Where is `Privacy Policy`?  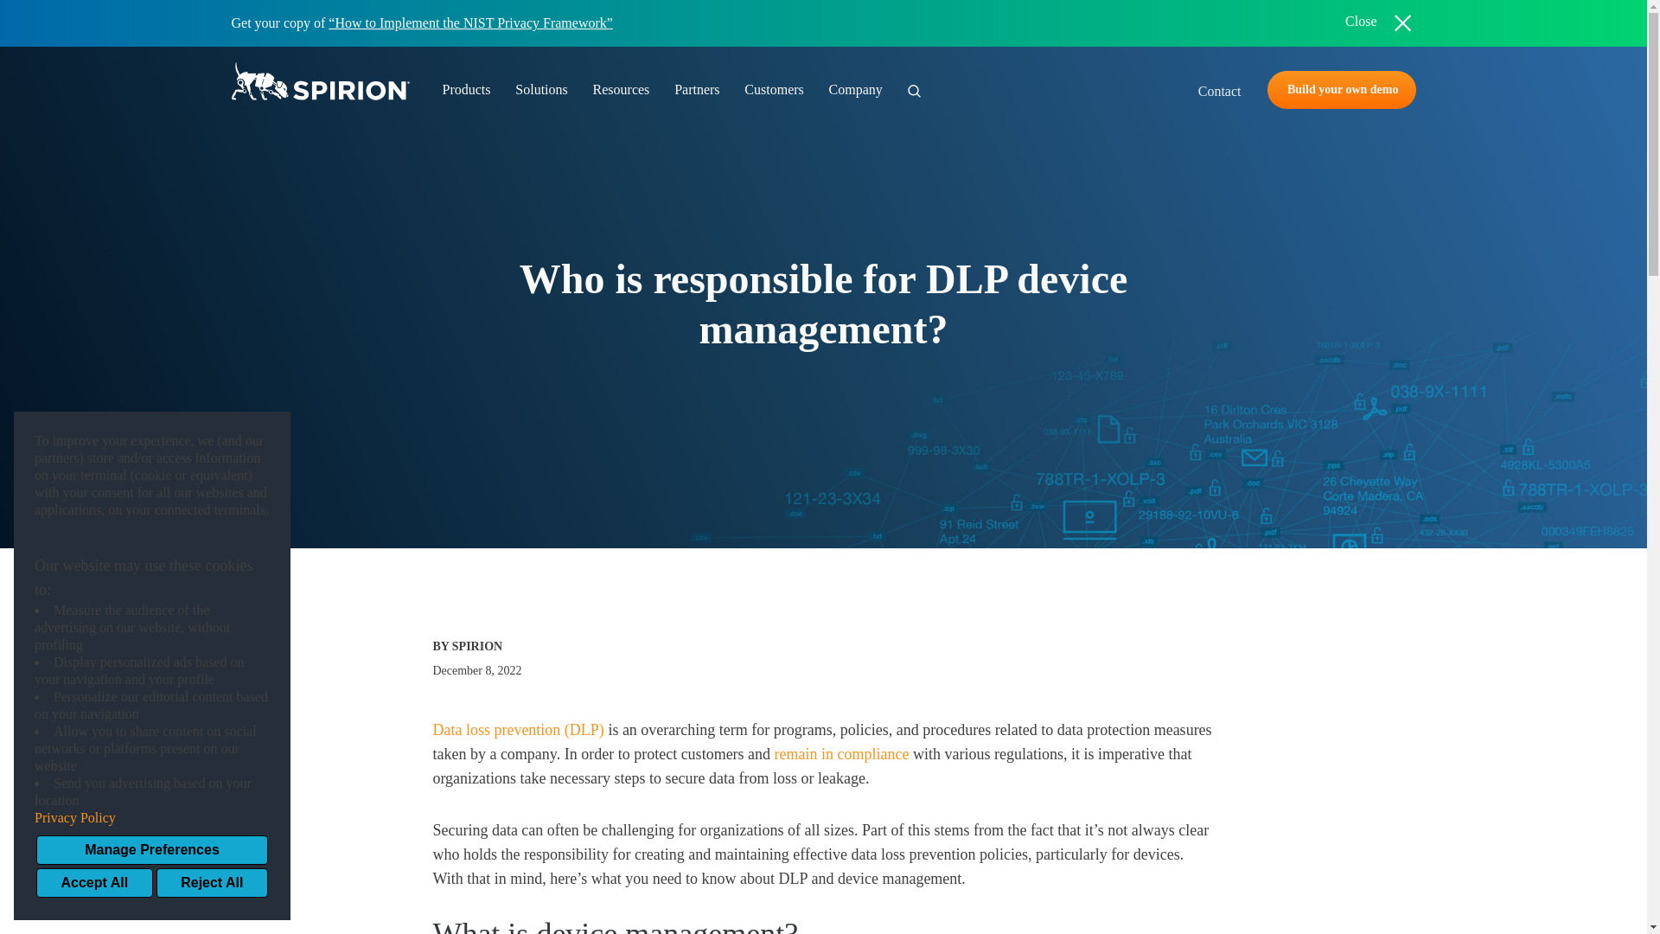
Privacy Policy is located at coordinates (152, 818).